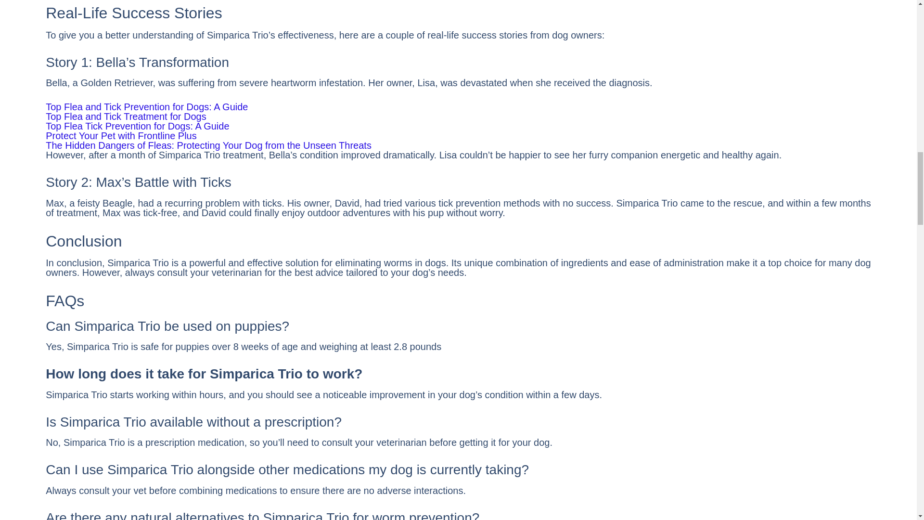 The width and height of the screenshot is (924, 520). I want to click on Top Flea and Tick Treatment for Dogs, so click(126, 117).